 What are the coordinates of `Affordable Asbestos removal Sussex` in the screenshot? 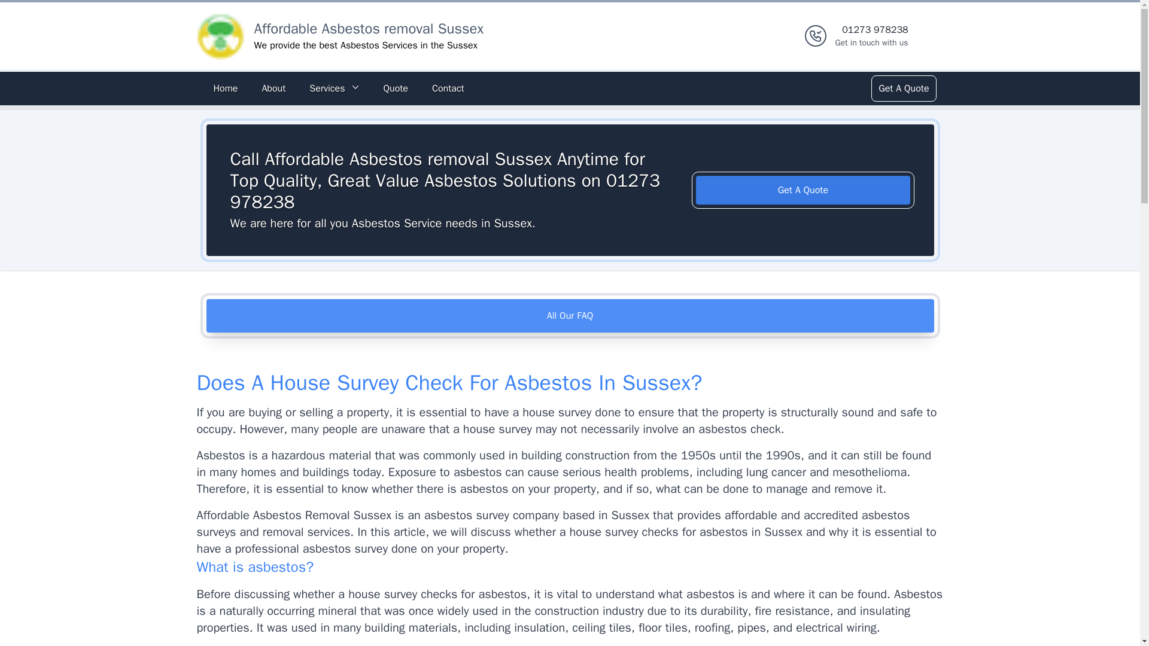 It's located at (803, 190).